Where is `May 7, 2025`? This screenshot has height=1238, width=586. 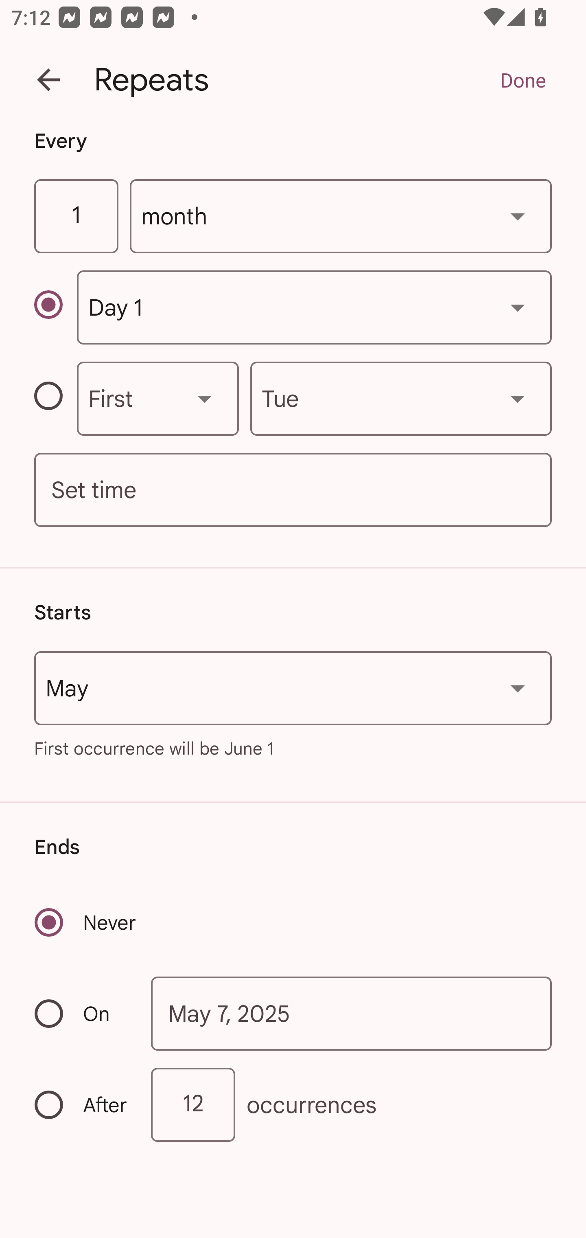
May 7, 2025 is located at coordinates (352, 1014).